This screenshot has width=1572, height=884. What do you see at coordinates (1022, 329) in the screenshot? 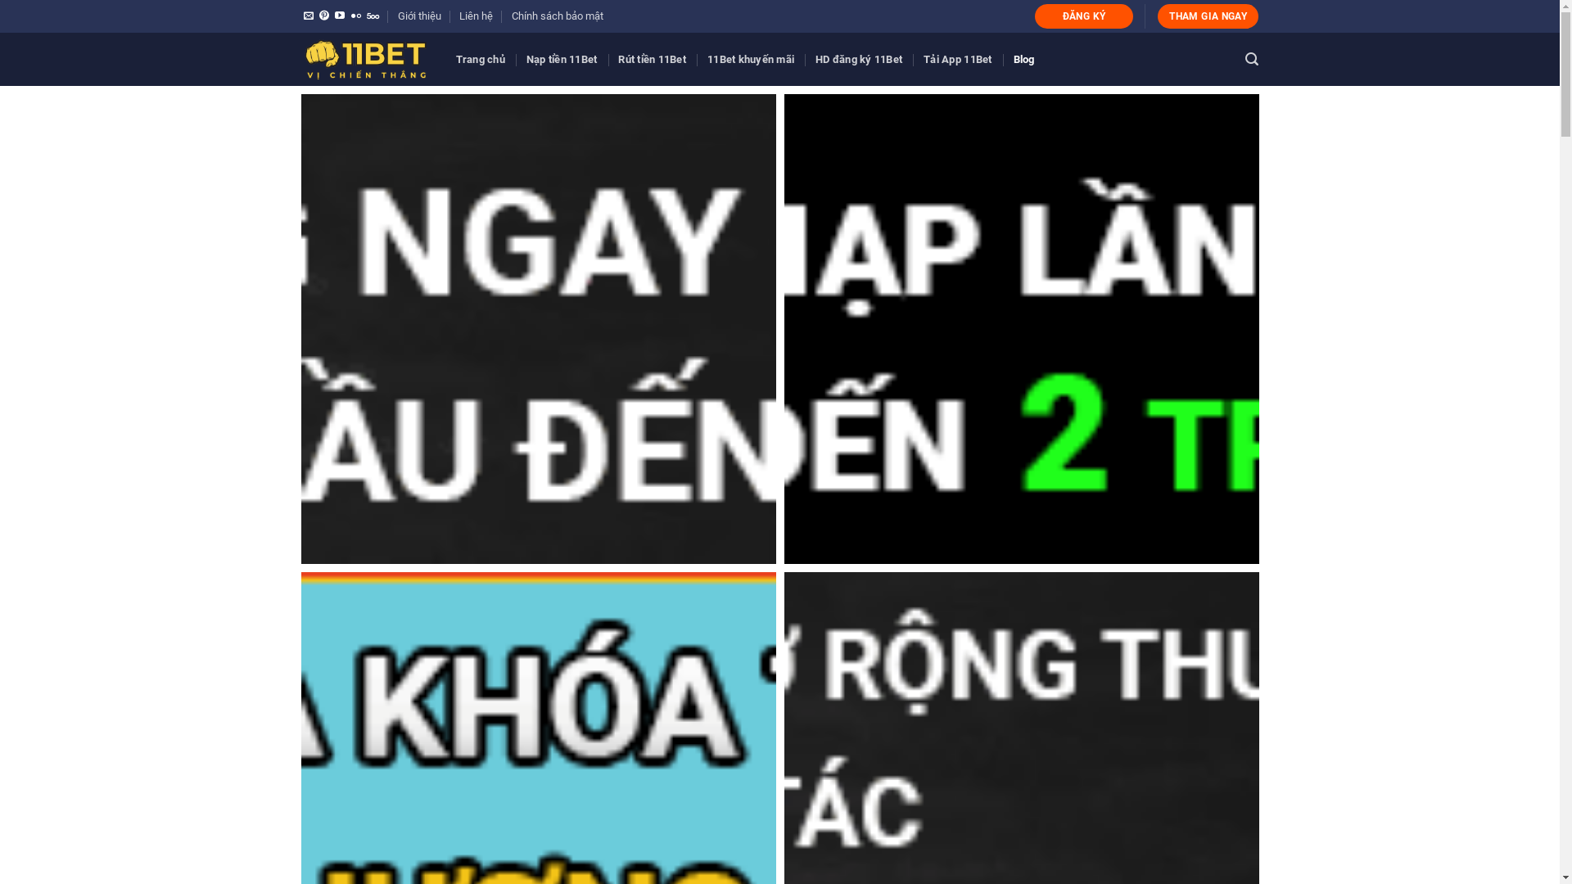
I see `Mot88` at bounding box center [1022, 329].